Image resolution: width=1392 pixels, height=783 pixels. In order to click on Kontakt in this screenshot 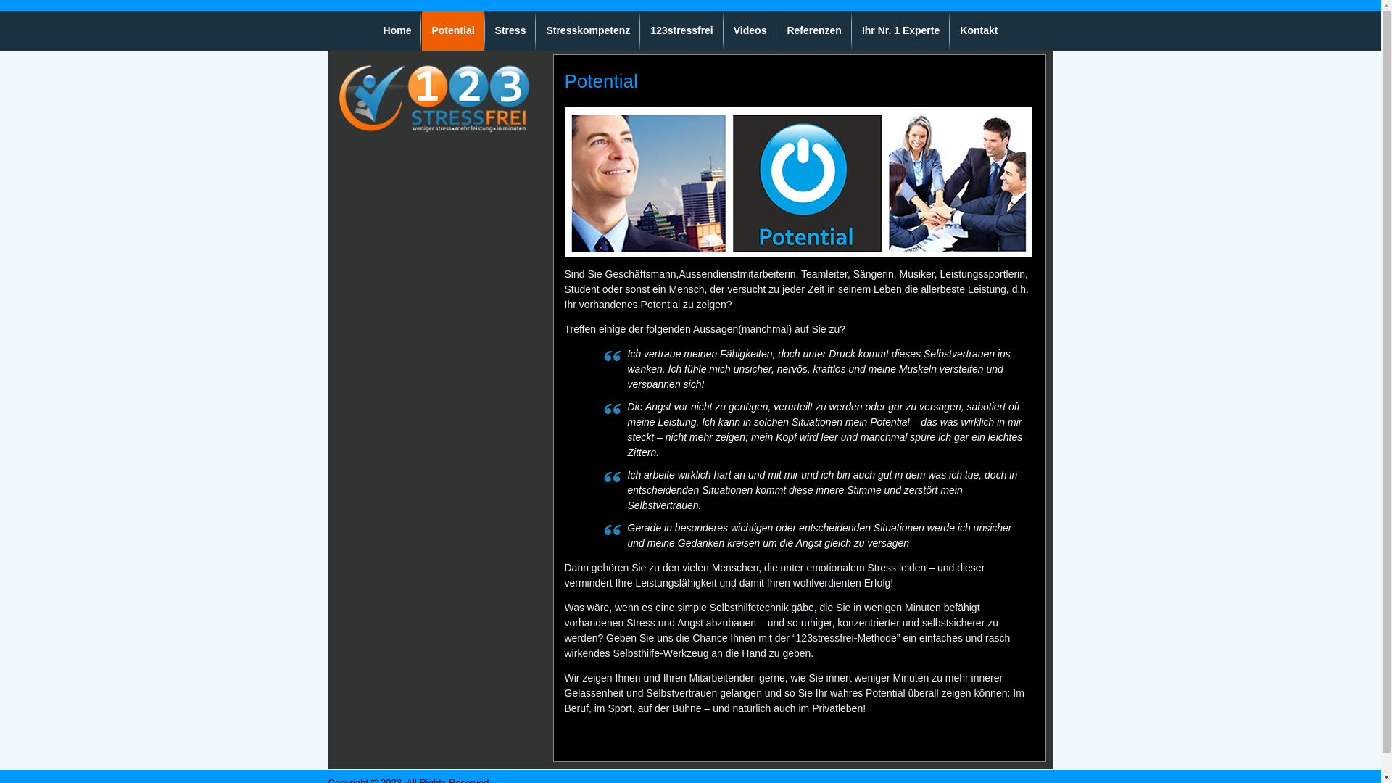, I will do `click(979, 30)`.